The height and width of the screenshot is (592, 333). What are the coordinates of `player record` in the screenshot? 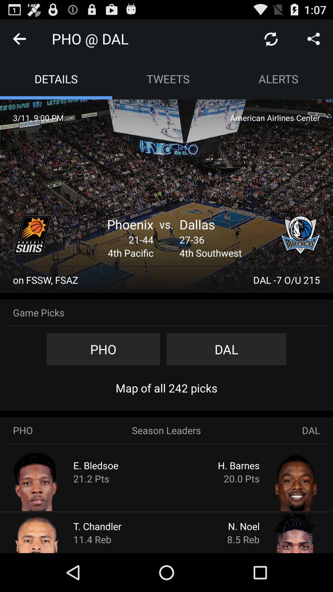 It's located at (49, 481).